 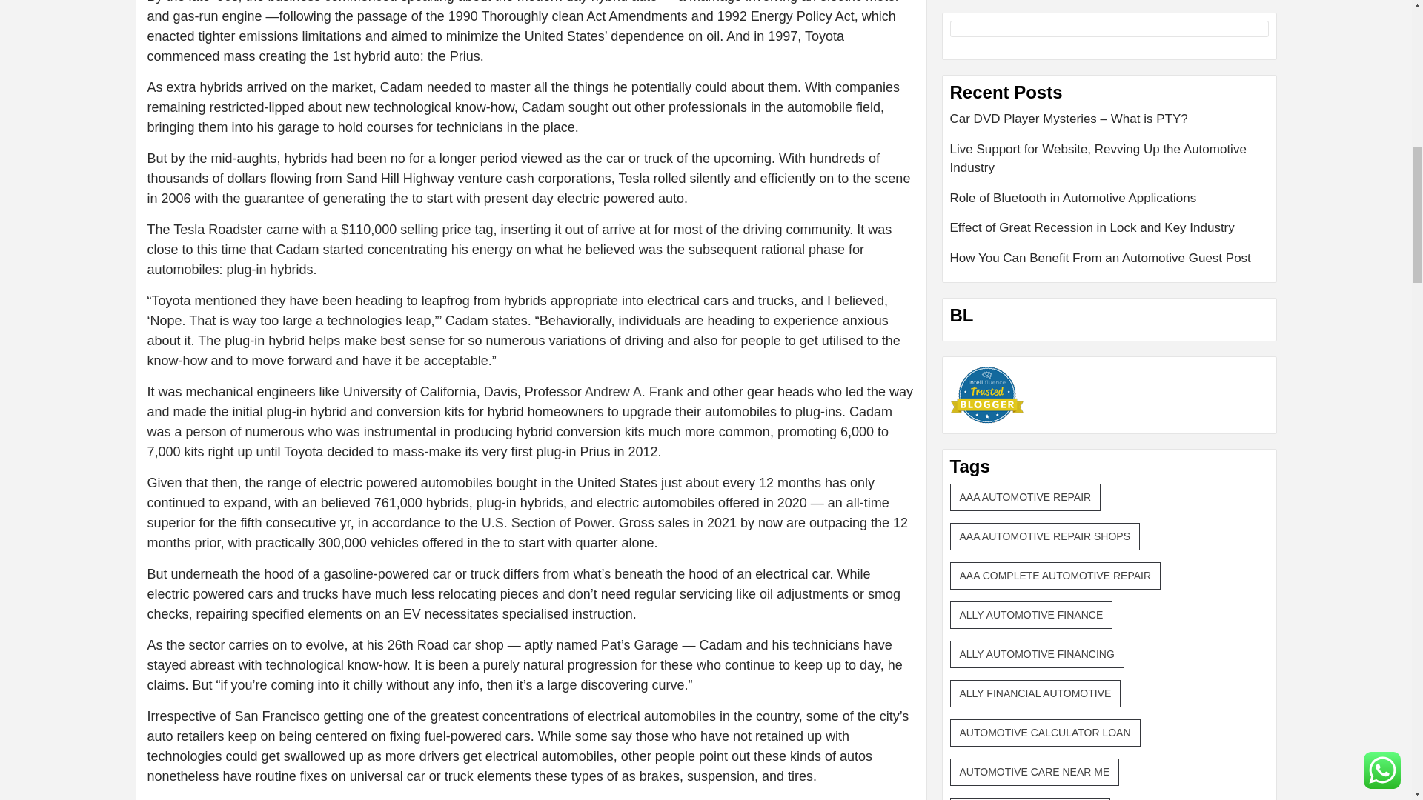 What do you see at coordinates (634, 391) in the screenshot?
I see `Andrew A. Frank` at bounding box center [634, 391].